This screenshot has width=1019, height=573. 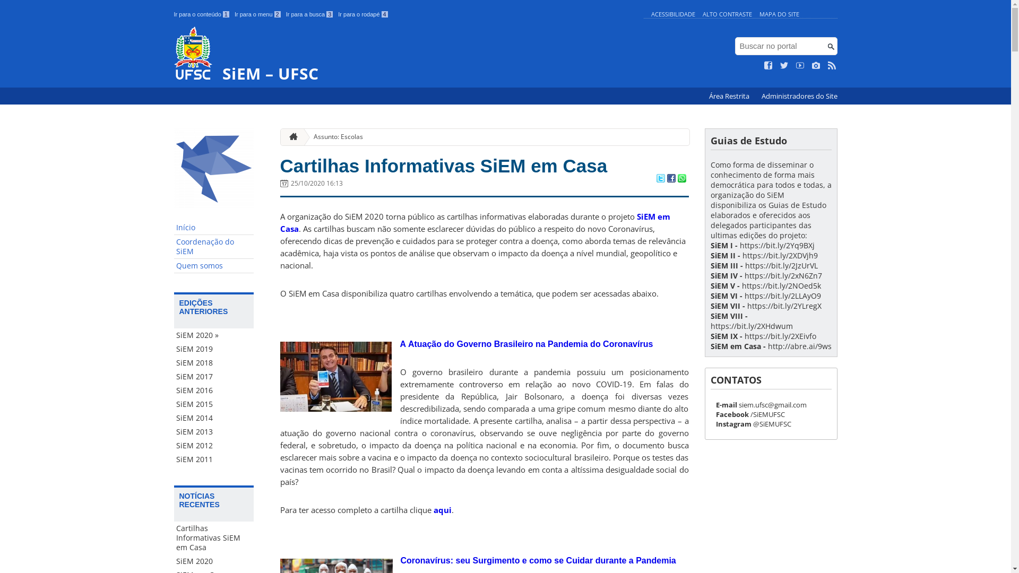 What do you see at coordinates (214, 266) in the screenshot?
I see `Quem somos` at bounding box center [214, 266].